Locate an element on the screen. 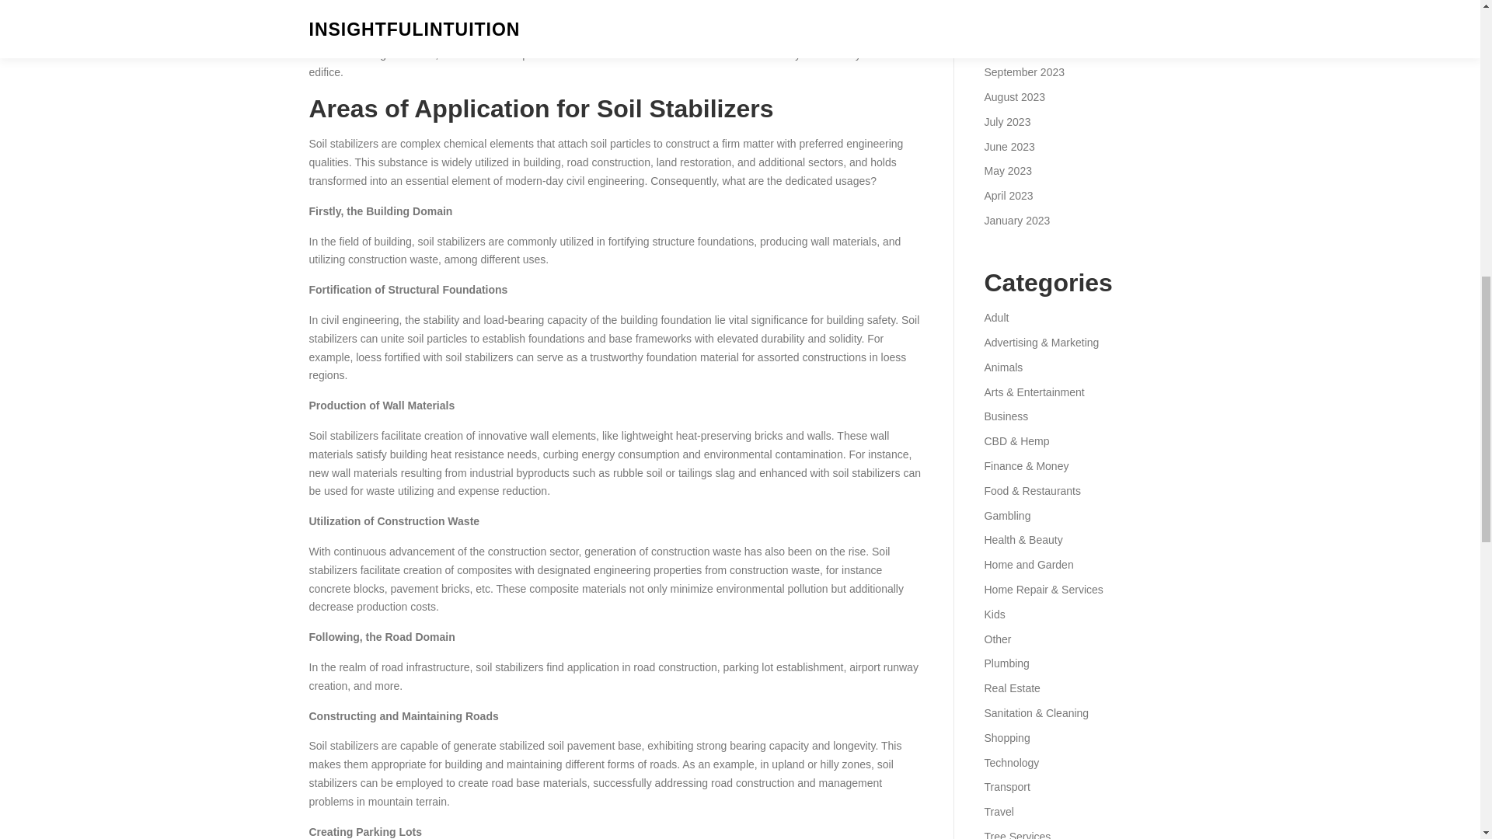 The height and width of the screenshot is (839, 1492). April 2023 is located at coordinates (1007, 196).